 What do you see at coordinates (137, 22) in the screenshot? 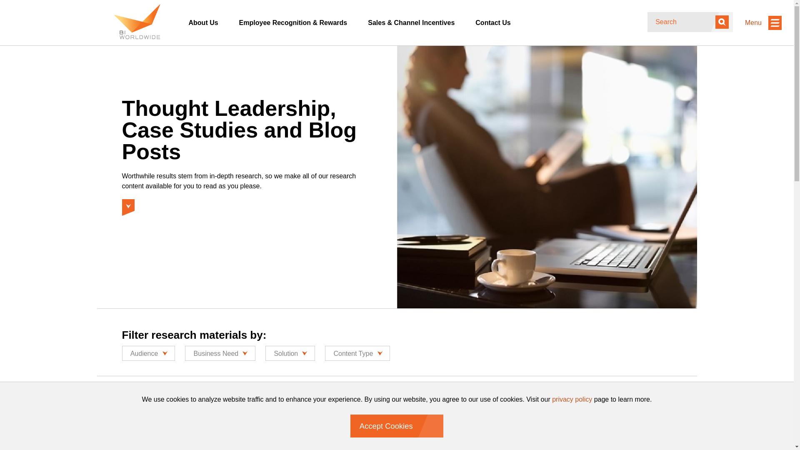
I see `BI WORLDWIDE` at bounding box center [137, 22].